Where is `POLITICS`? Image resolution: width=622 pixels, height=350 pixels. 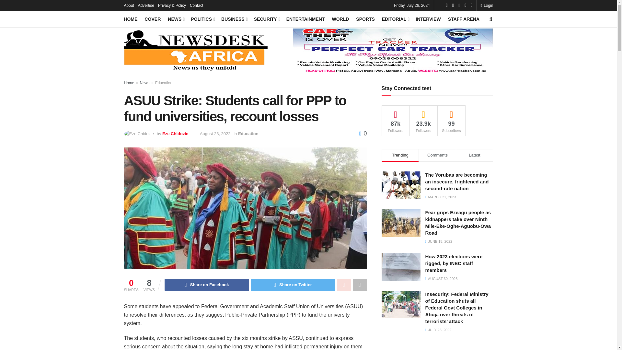
POLITICS is located at coordinates (202, 19).